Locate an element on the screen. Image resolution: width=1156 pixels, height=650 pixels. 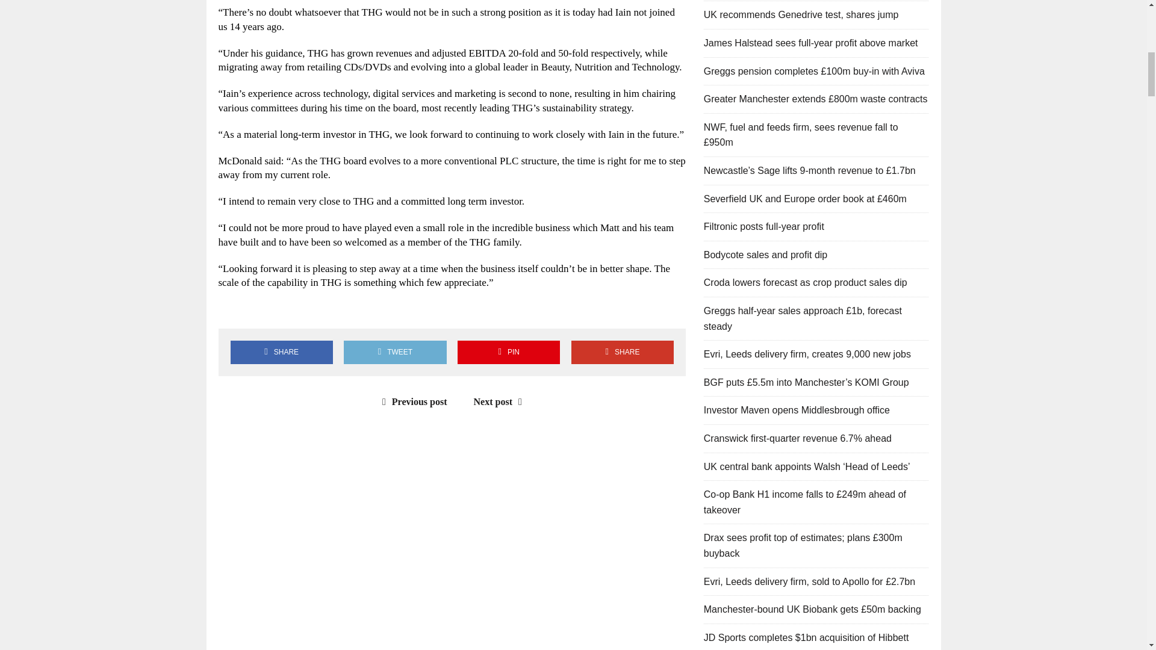
PIN is located at coordinates (508, 351).